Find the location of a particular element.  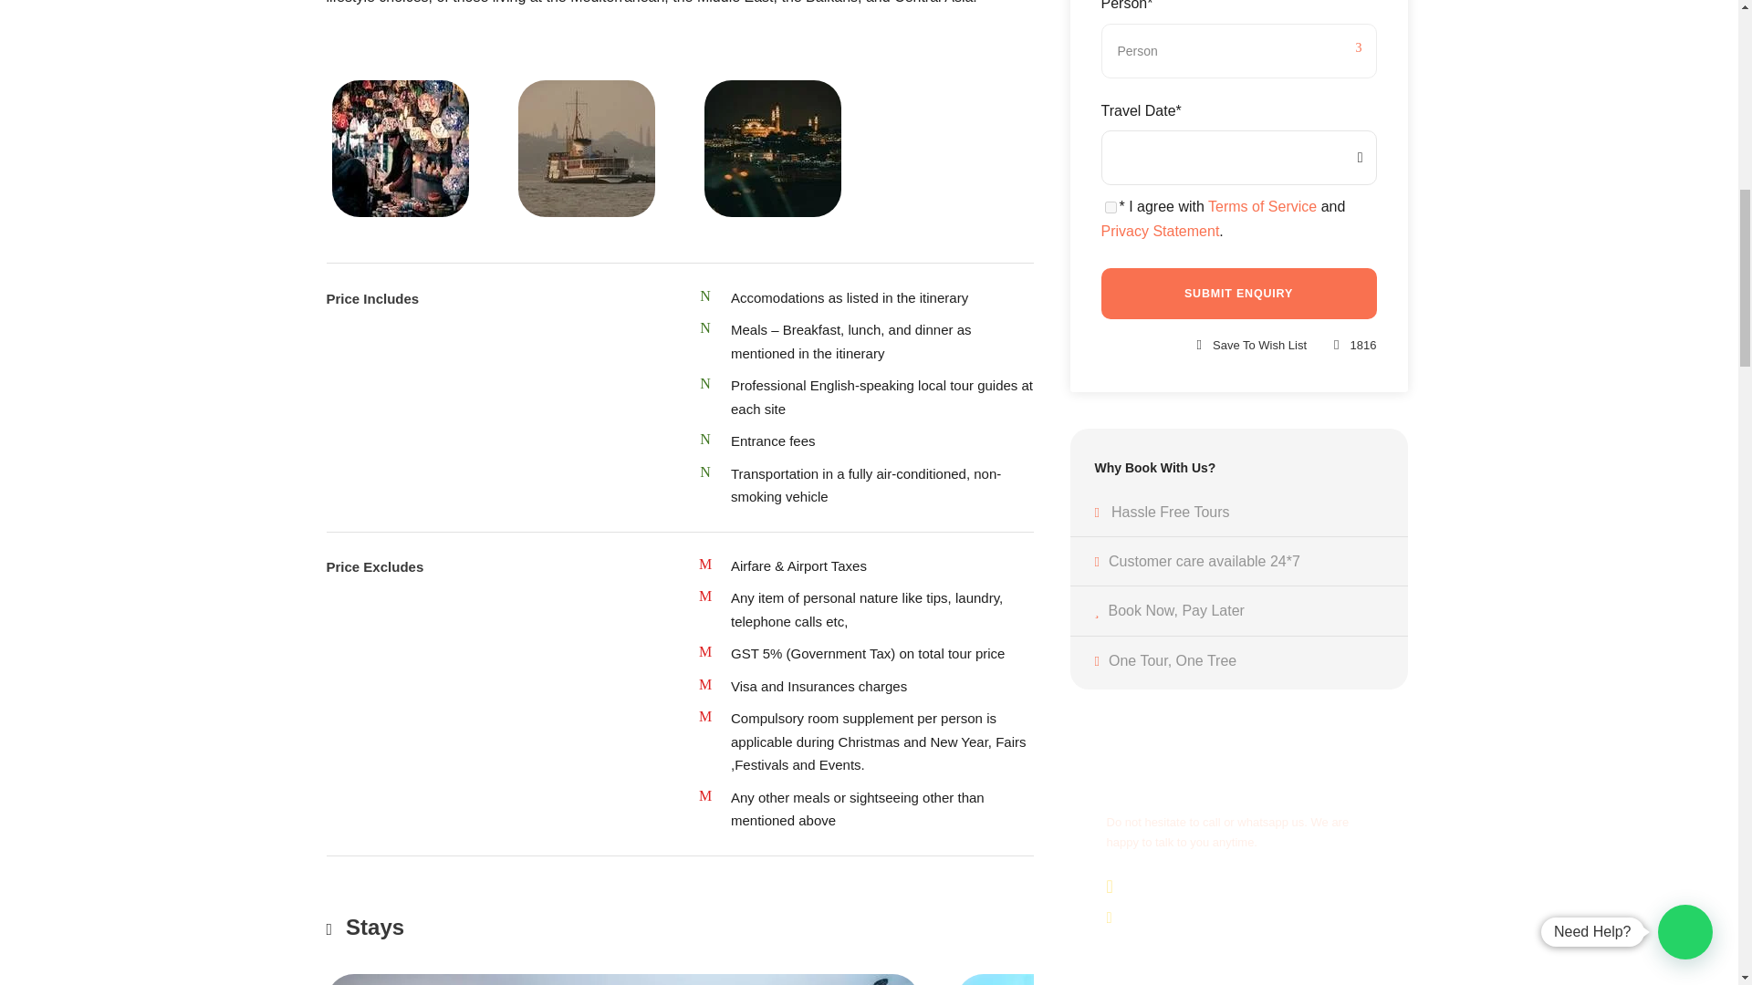

wei-pan-eBE3pEIZjbc-unsplash is located at coordinates (401, 148).